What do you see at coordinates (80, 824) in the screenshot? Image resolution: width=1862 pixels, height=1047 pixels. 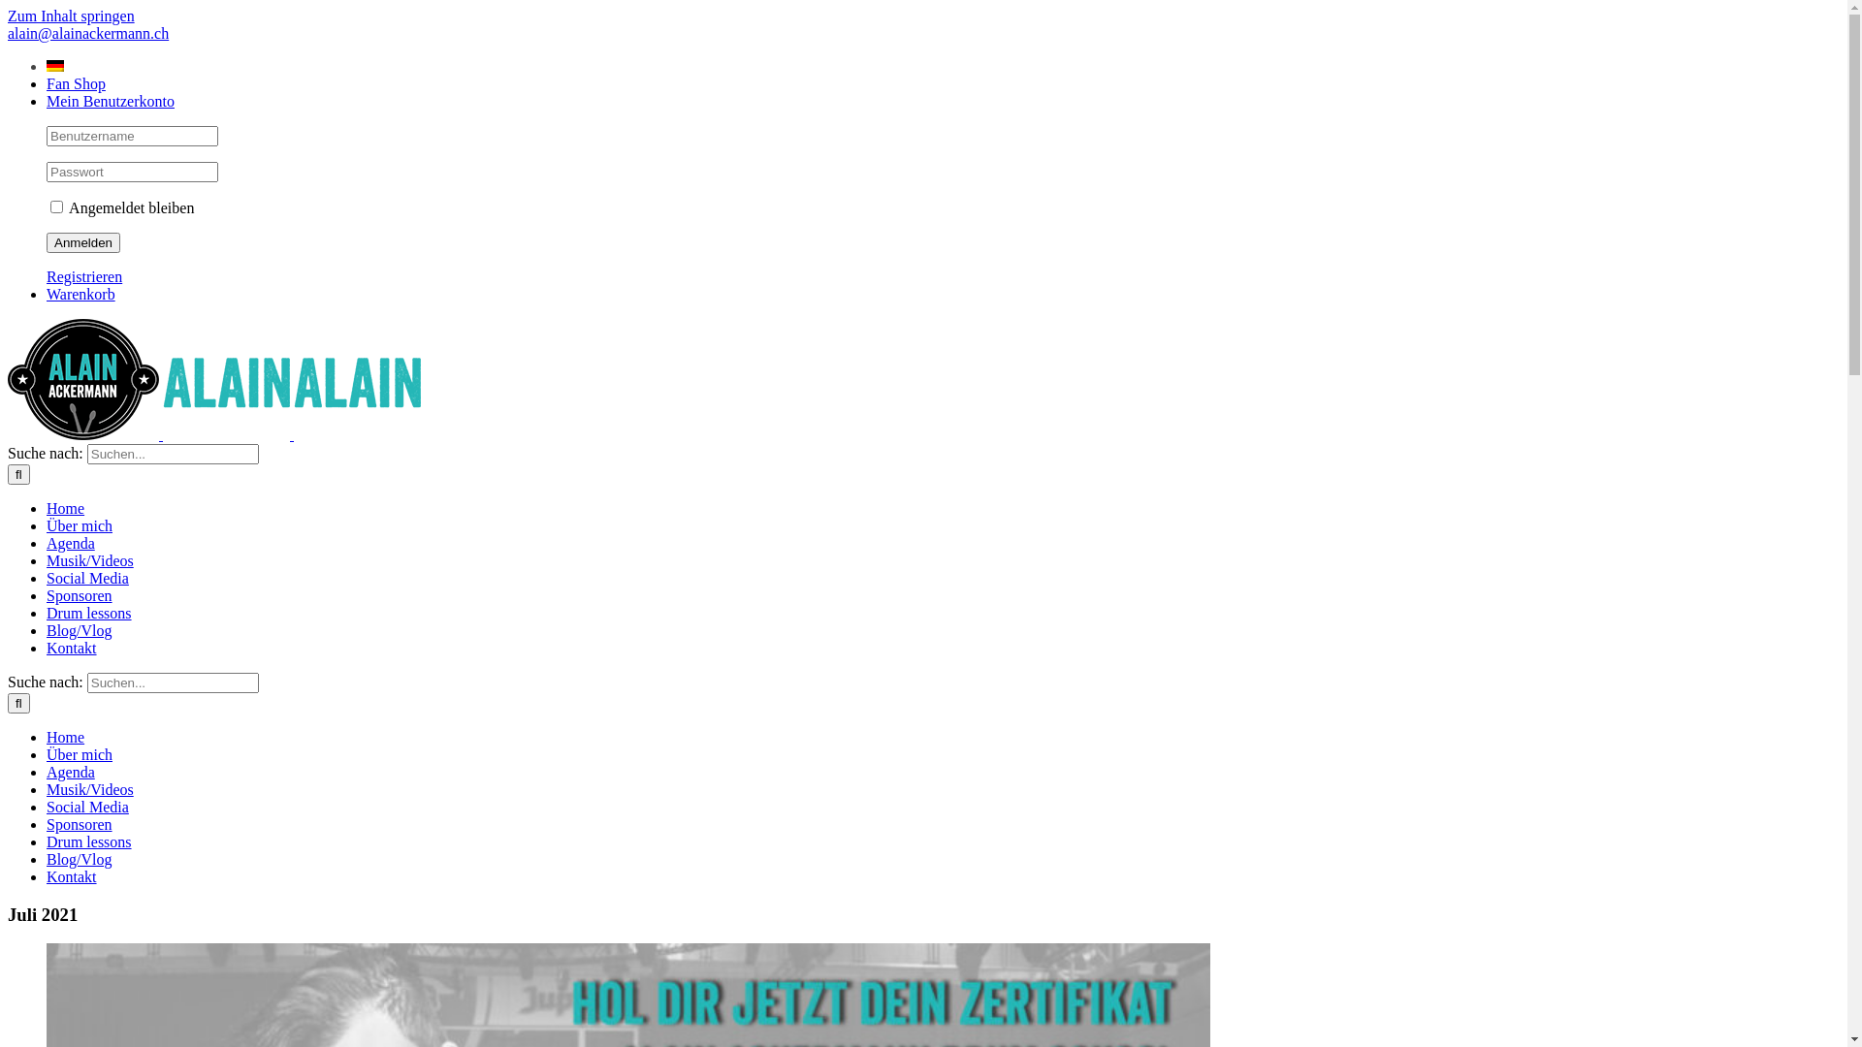 I see `Sponsoren` at bounding box center [80, 824].